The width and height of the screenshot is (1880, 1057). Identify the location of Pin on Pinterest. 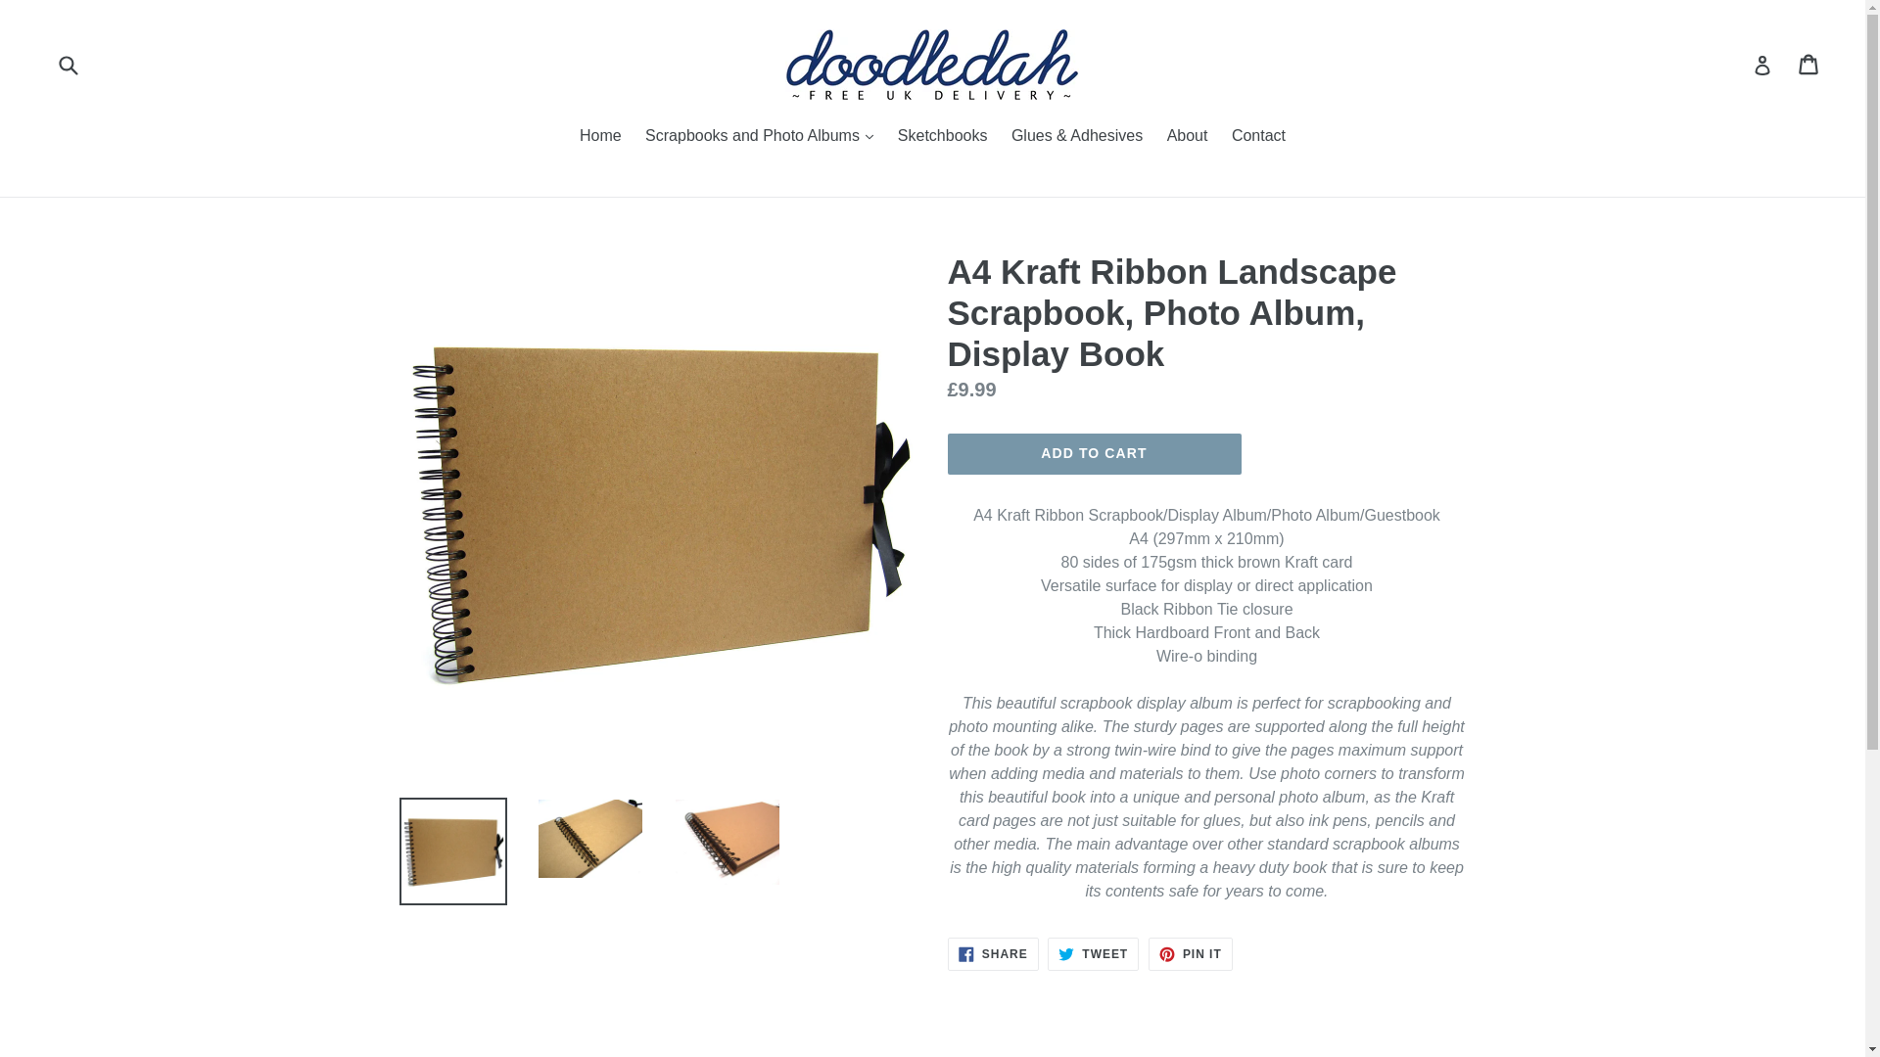
(993, 953).